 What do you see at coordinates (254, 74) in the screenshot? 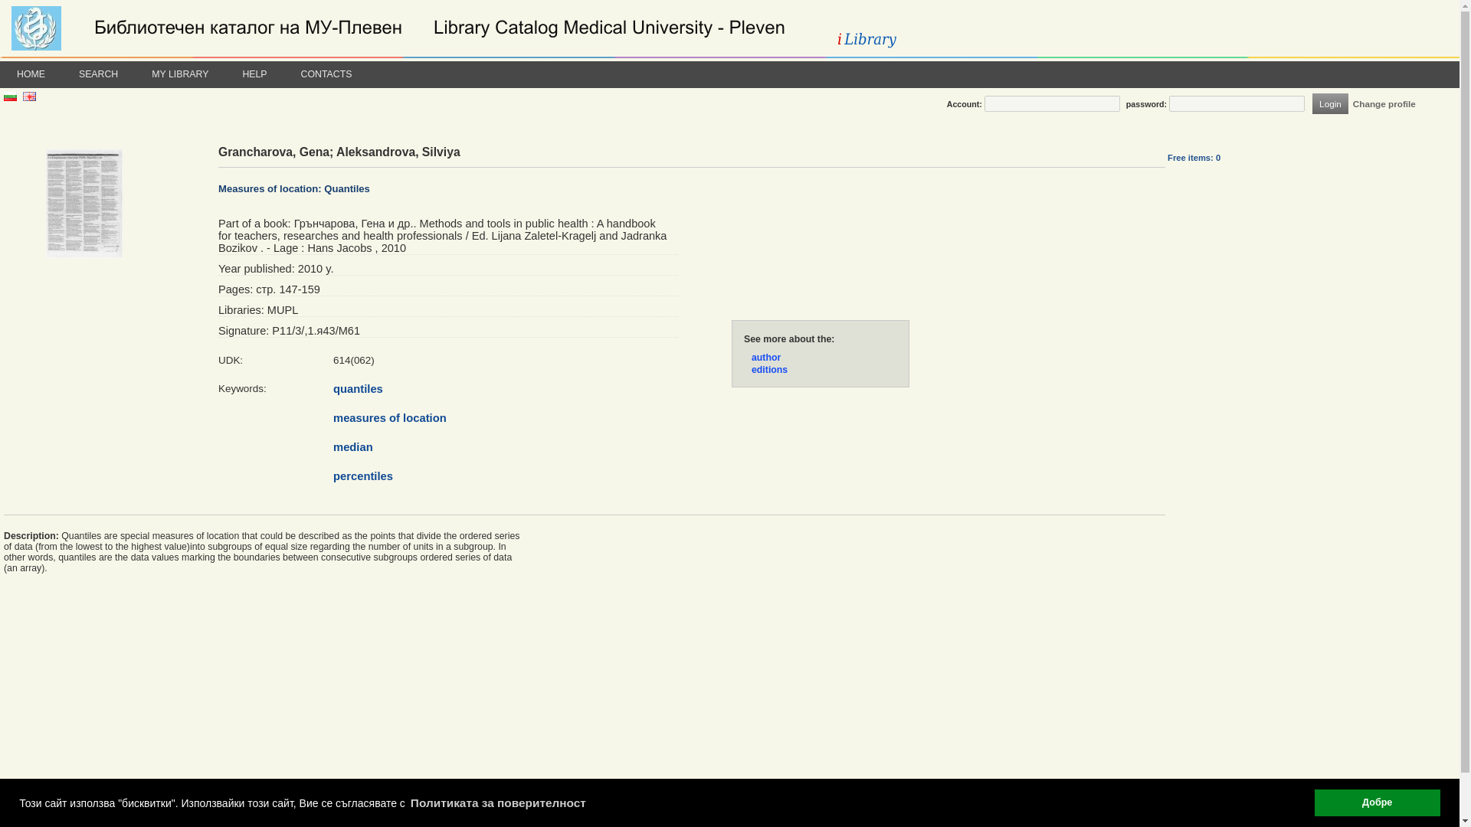
I see `HELP` at bounding box center [254, 74].